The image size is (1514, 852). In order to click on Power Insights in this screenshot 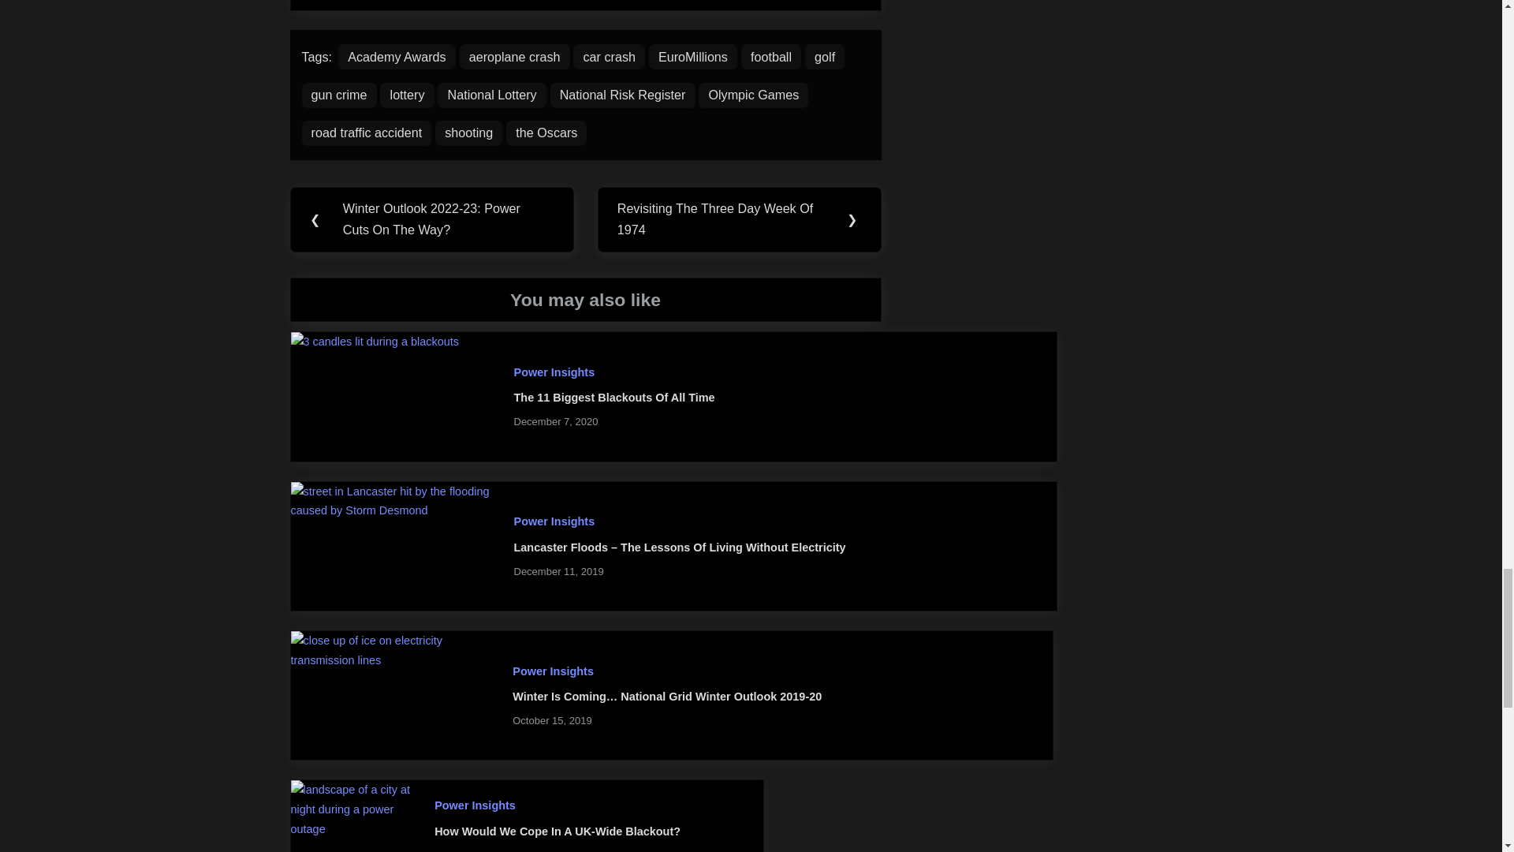, I will do `click(475, 805)`.